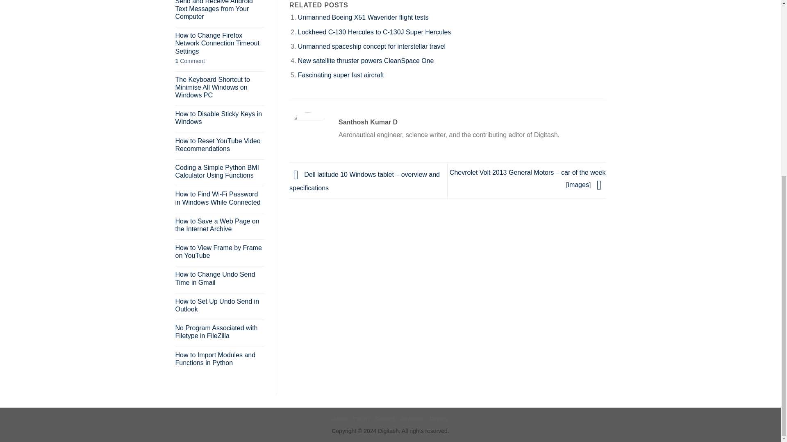 Image resolution: width=787 pixels, height=442 pixels. Describe the element at coordinates (220, 43) in the screenshot. I see `How to Change Firefox Network Connection Timeout Settings` at that location.